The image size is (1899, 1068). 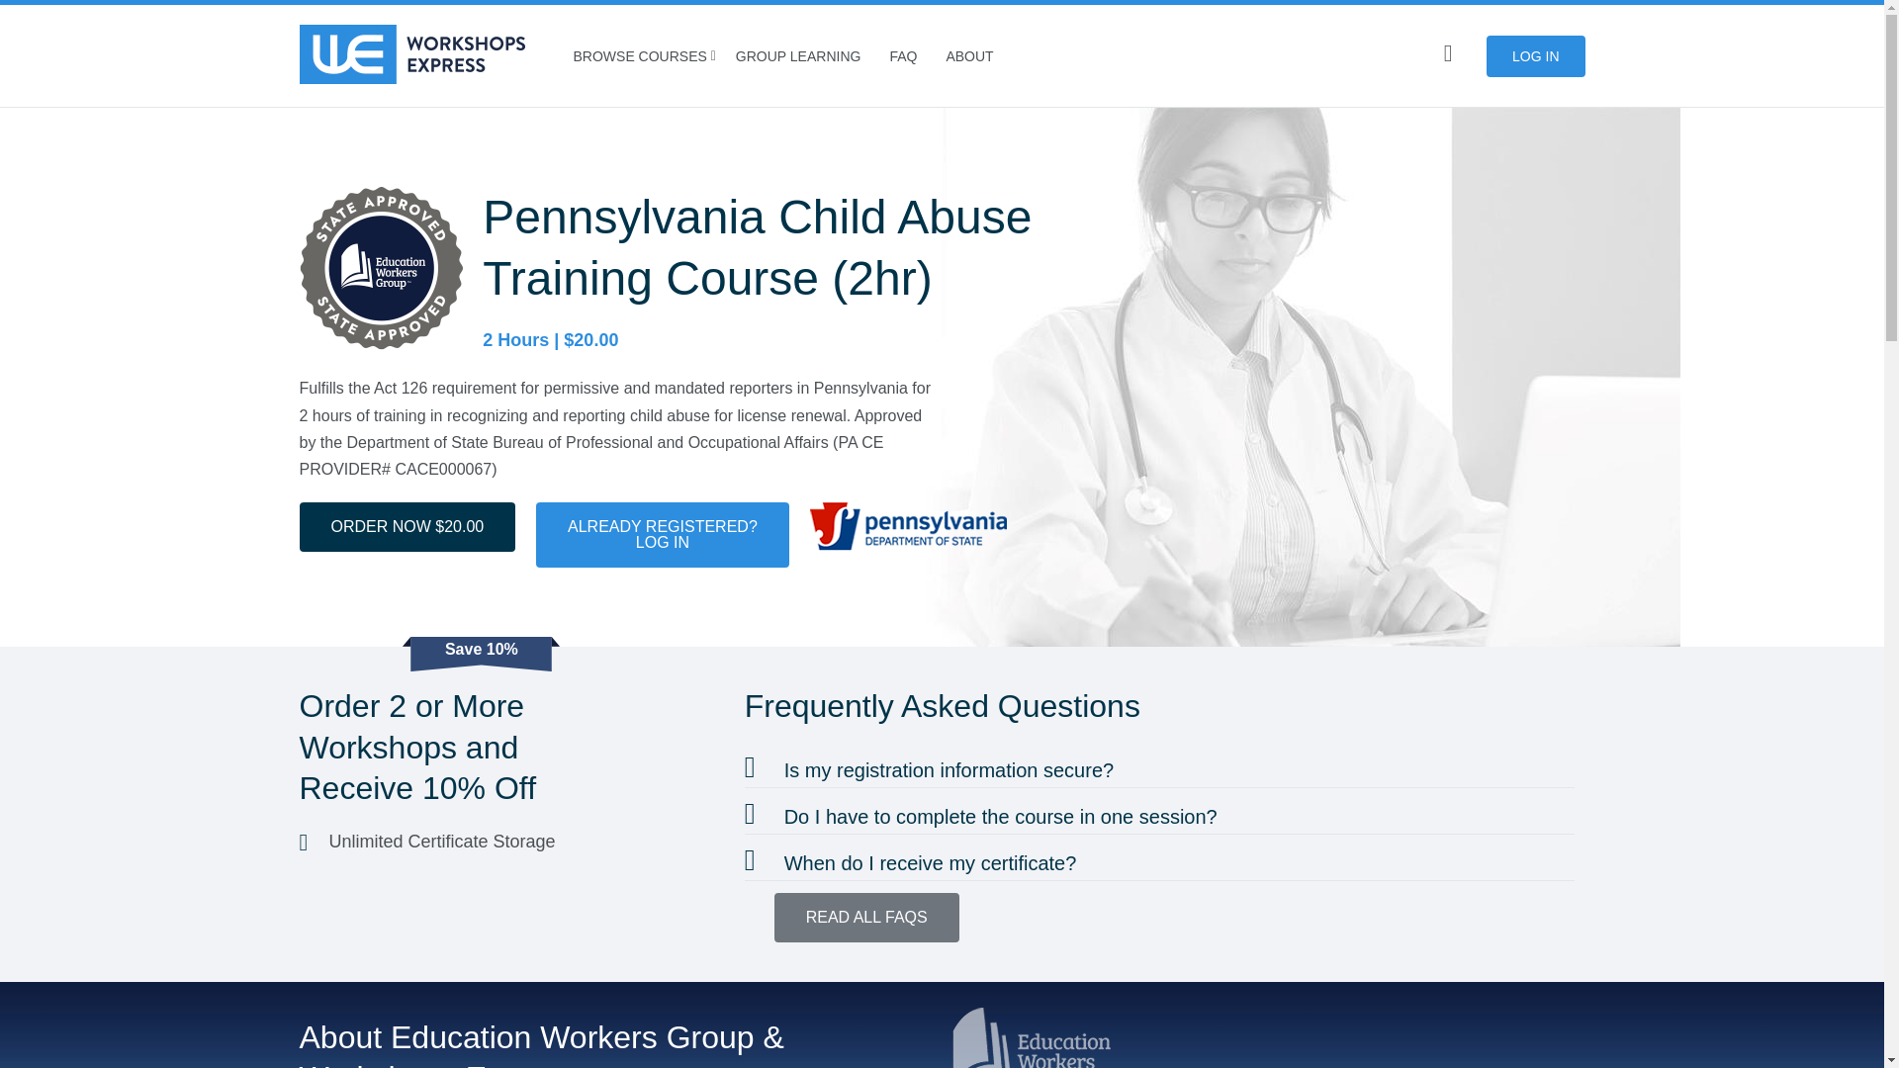 I want to click on BROWSE COURSES, so click(x=639, y=55).